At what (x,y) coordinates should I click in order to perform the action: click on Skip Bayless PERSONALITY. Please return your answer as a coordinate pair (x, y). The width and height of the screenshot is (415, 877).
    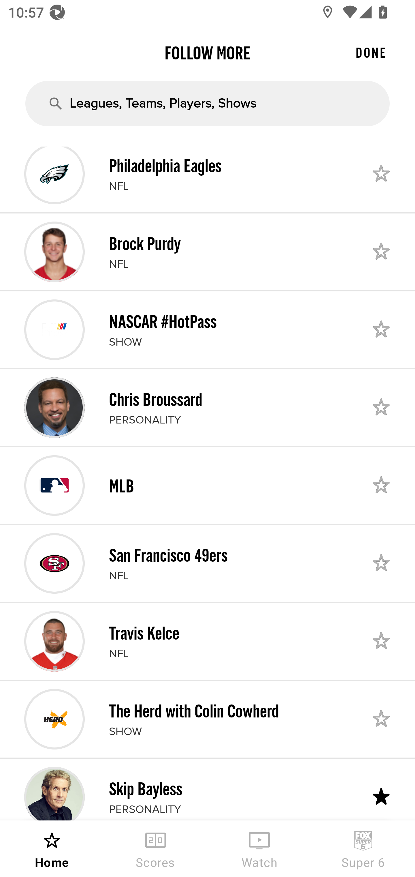
    Looking at the image, I should click on (207, 790).